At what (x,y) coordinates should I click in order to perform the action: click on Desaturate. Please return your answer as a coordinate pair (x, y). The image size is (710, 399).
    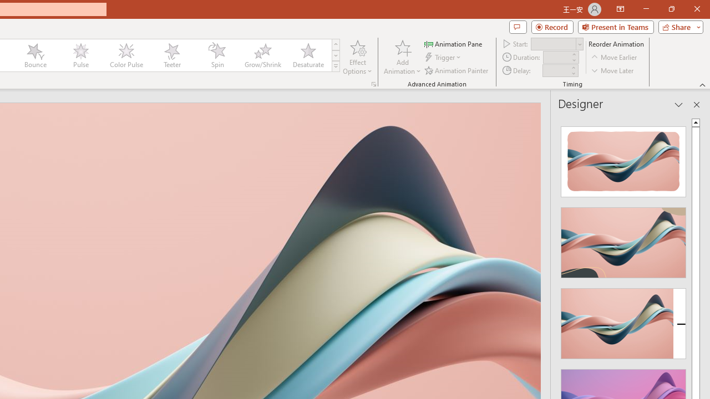
    Looking at the image, I should click on (308, 55).